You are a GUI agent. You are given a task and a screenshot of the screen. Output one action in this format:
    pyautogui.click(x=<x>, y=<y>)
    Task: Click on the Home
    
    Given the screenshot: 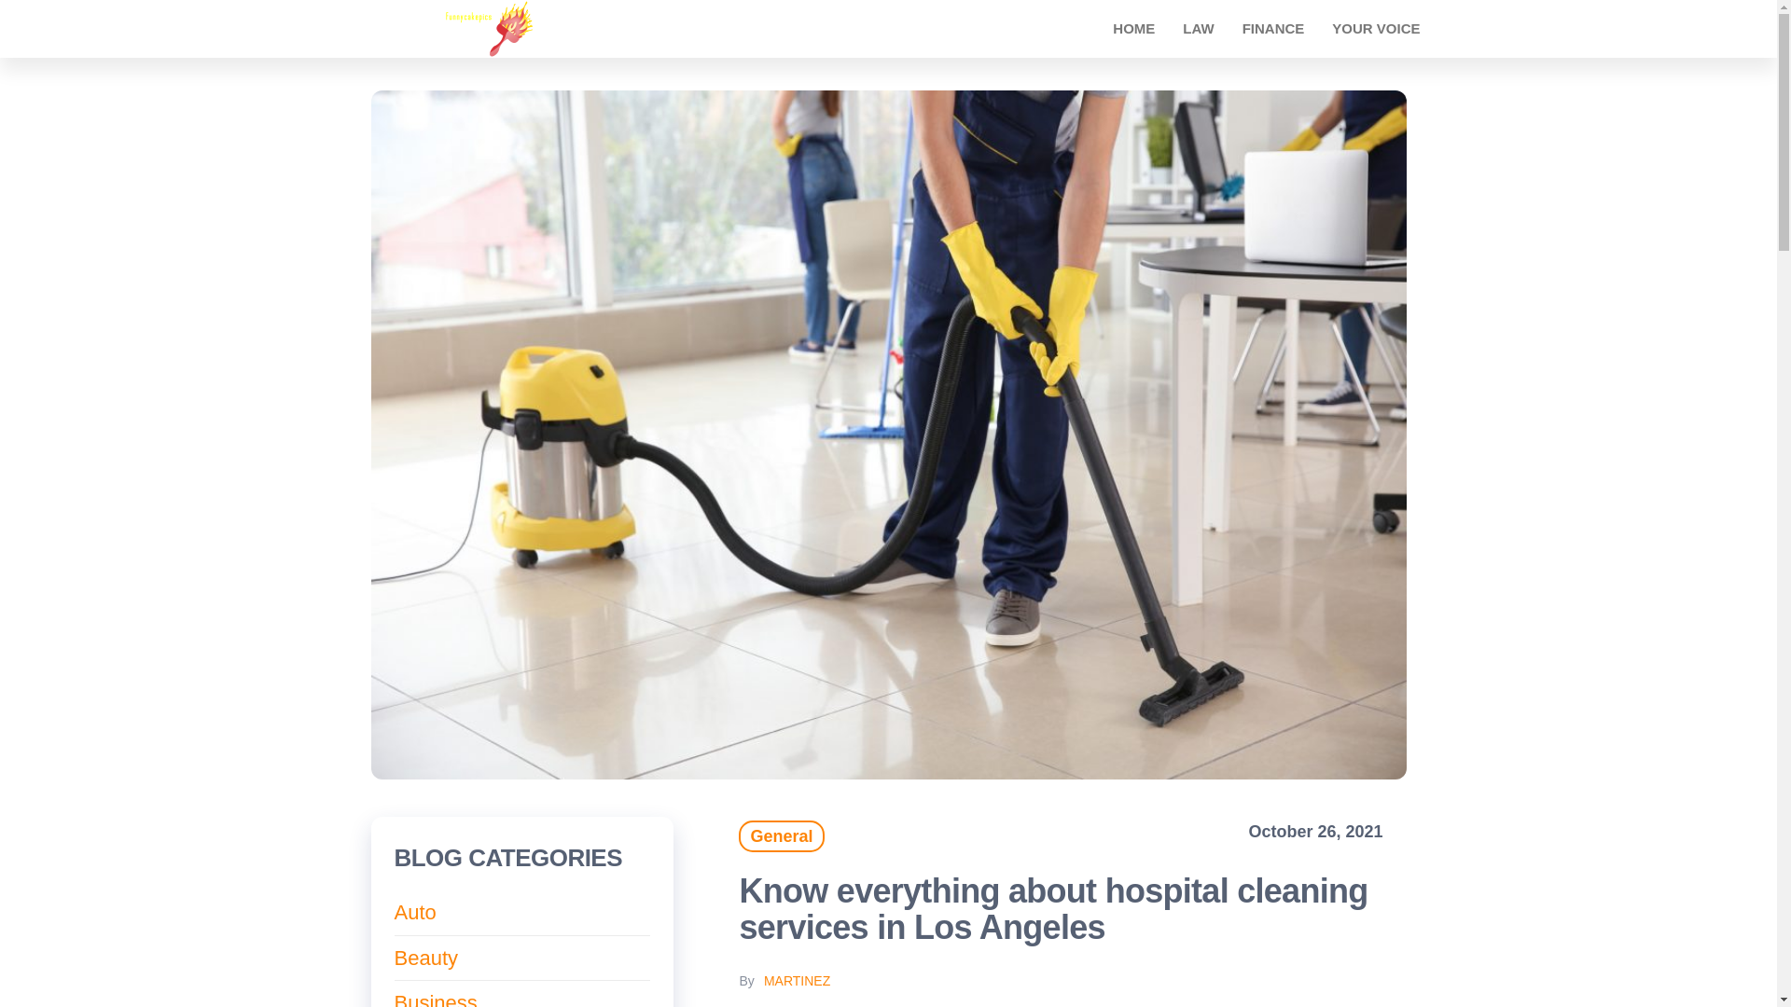 What is the action you would take?
    pyautogui.click(x=1134, y=28)
    